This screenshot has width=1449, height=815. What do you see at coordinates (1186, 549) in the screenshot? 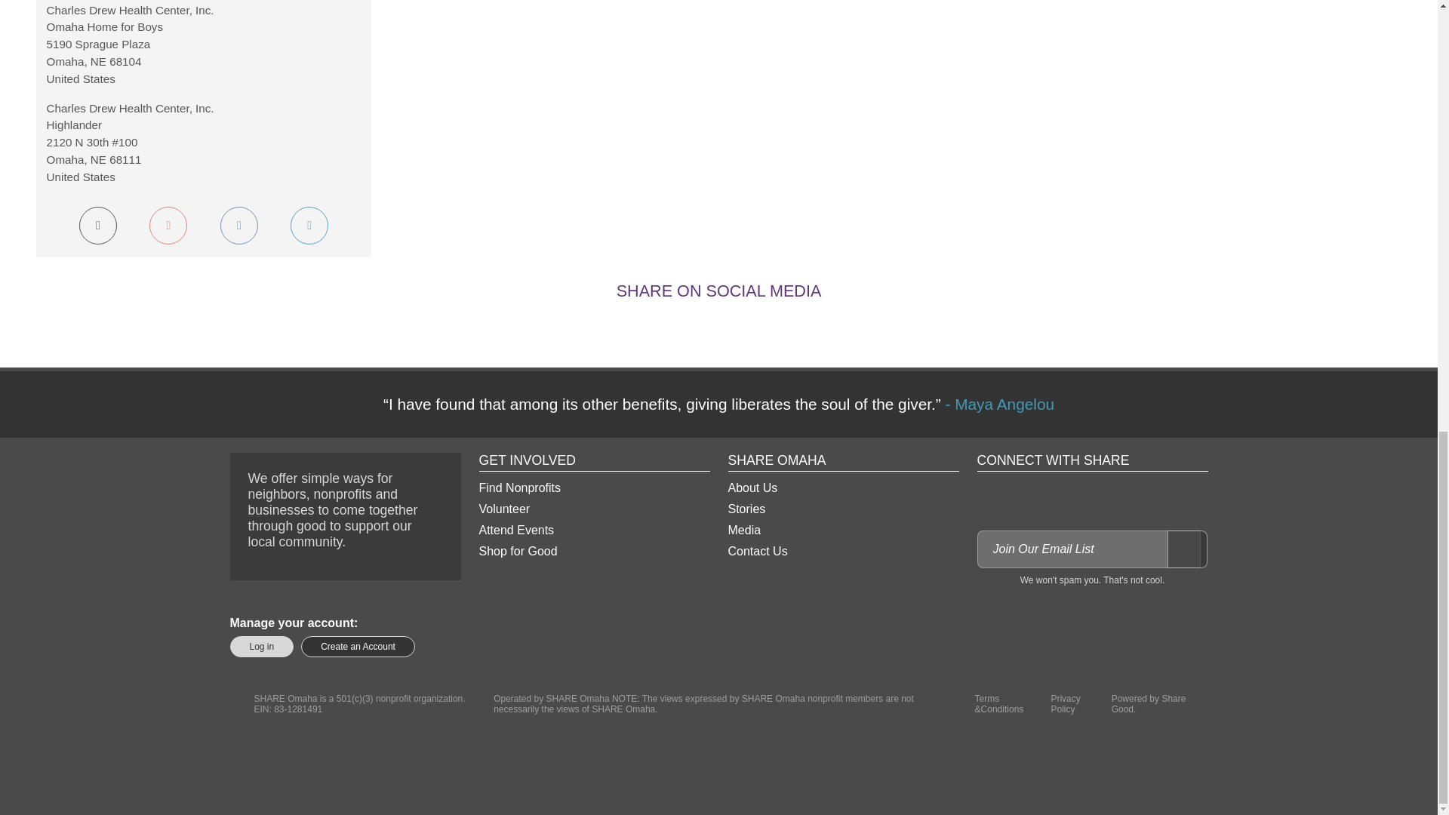
I see `Join Our Email List` at bounding box center [1186, 549].